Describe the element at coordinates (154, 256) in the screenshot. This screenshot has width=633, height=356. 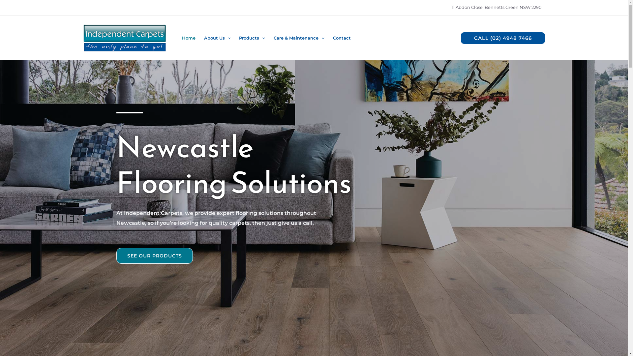
I see `SEE OUR PRODUCTS` at that location.